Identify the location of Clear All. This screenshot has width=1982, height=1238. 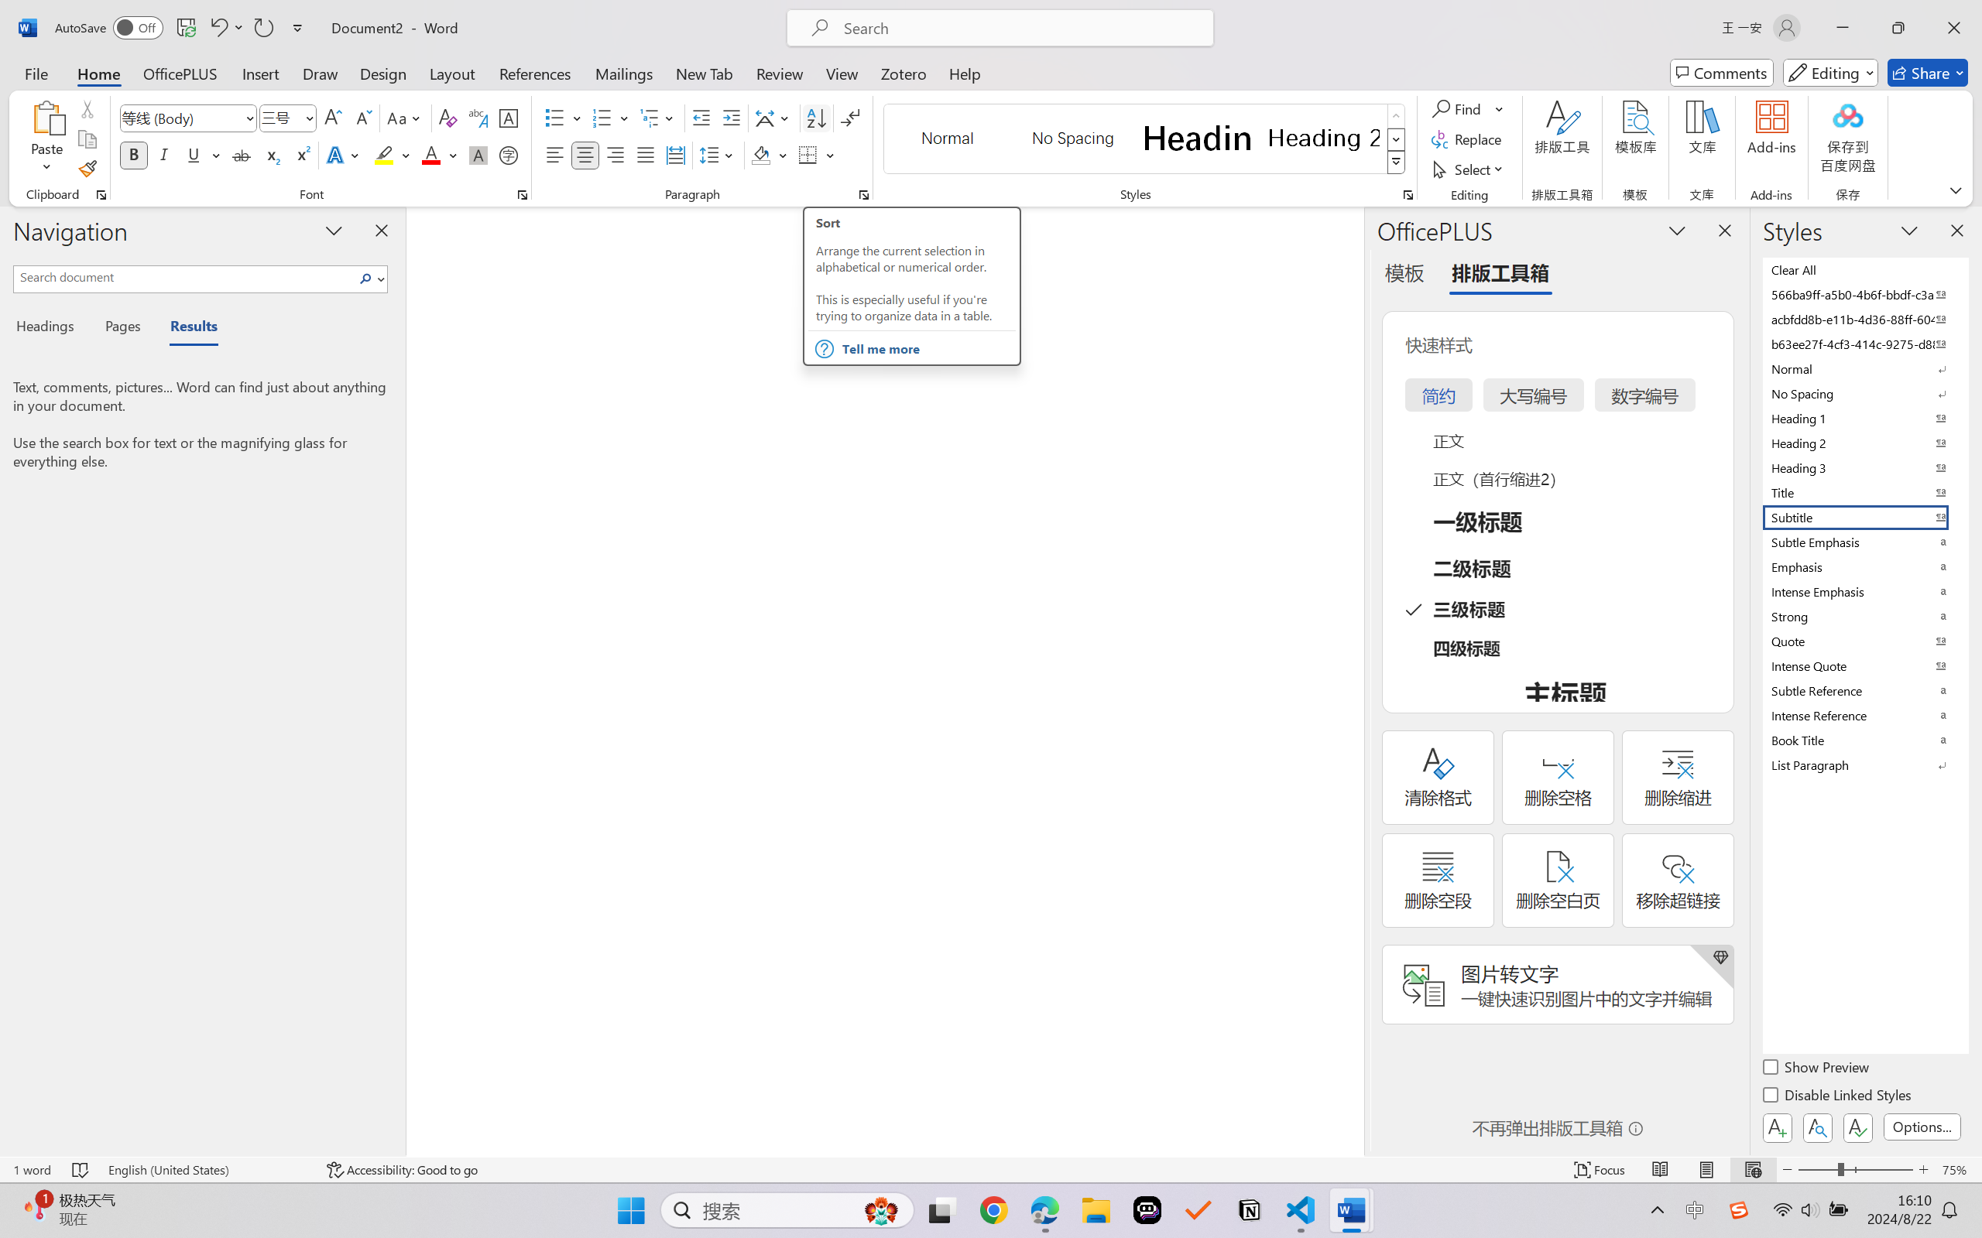
(1864, 269).